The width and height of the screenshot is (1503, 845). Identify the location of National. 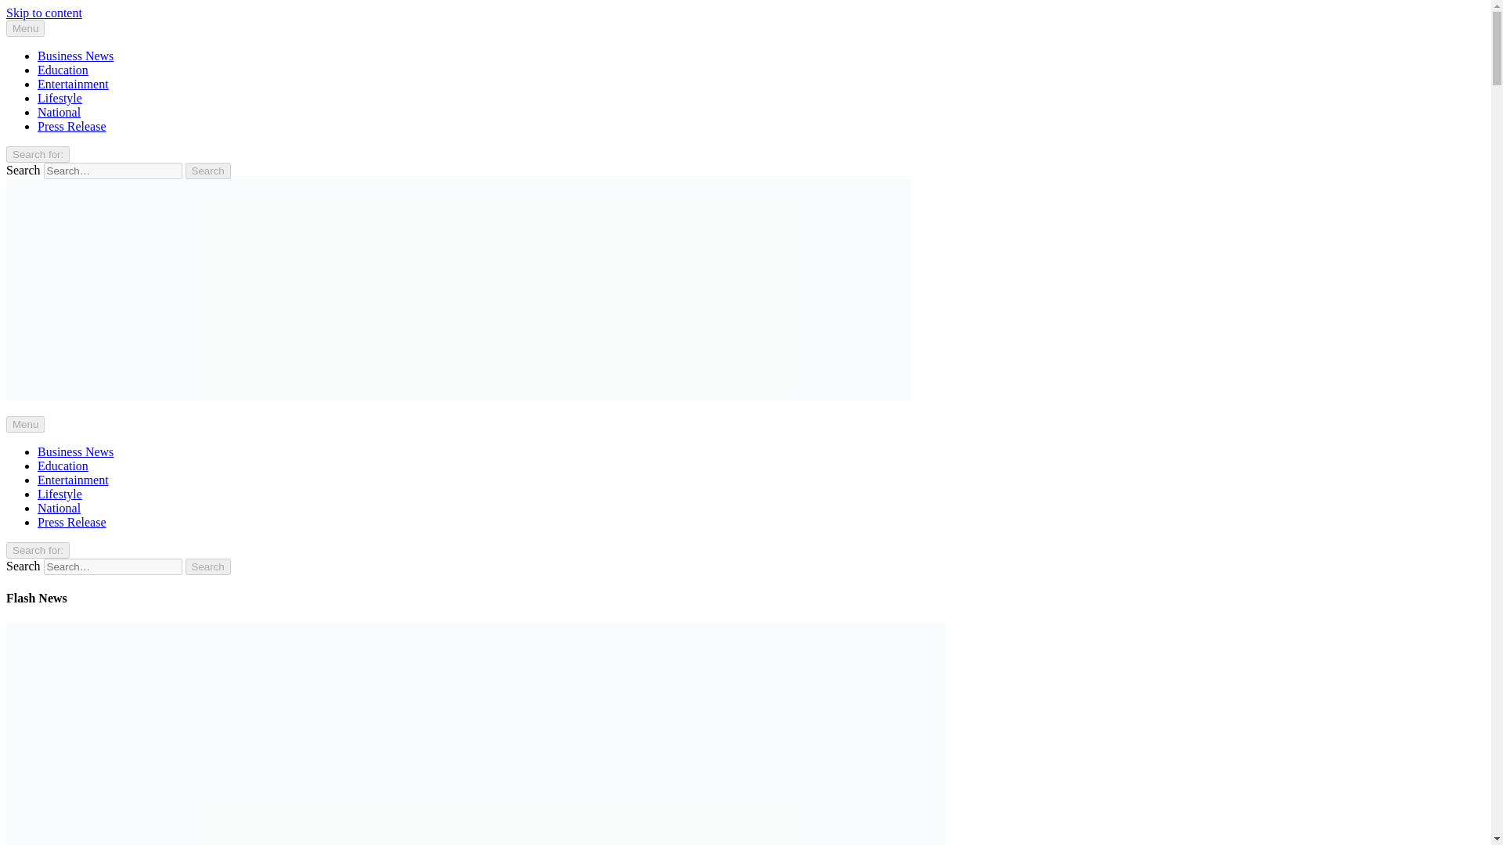
(59, 113).